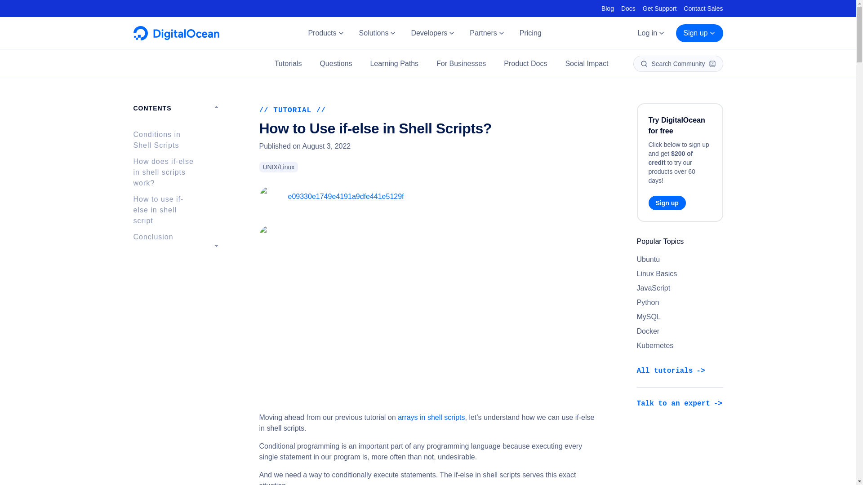  What do you see at coordinates (325, 33) in the screenshot?
I see `Products` at bounding box center [325, 33].